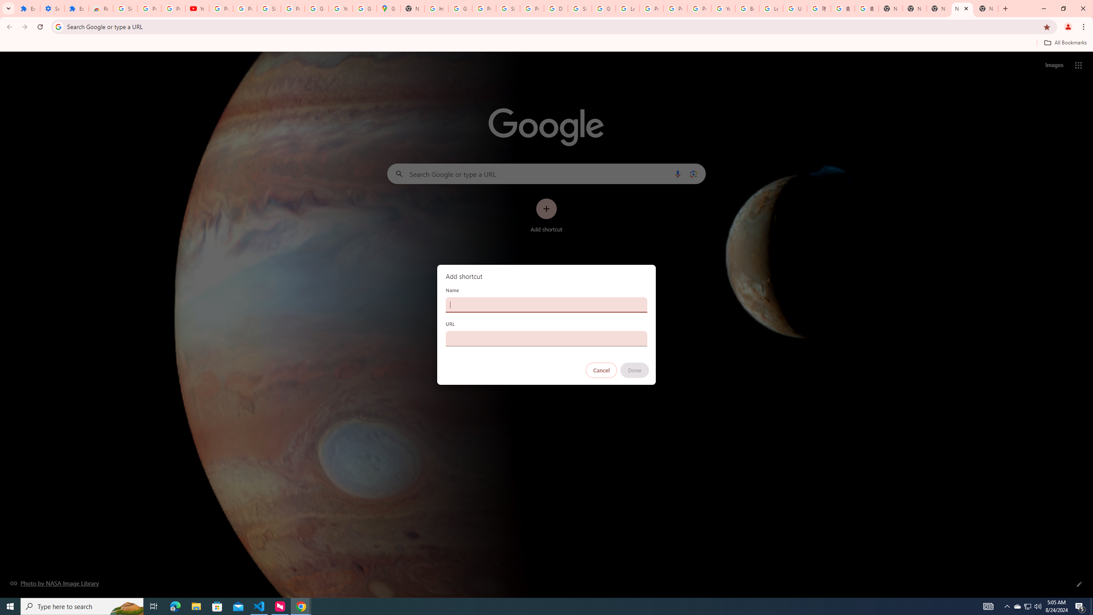  What do you see at coordinates (546, 305) in the screenshot?
I see `Name` at bounding box center [546, 305].